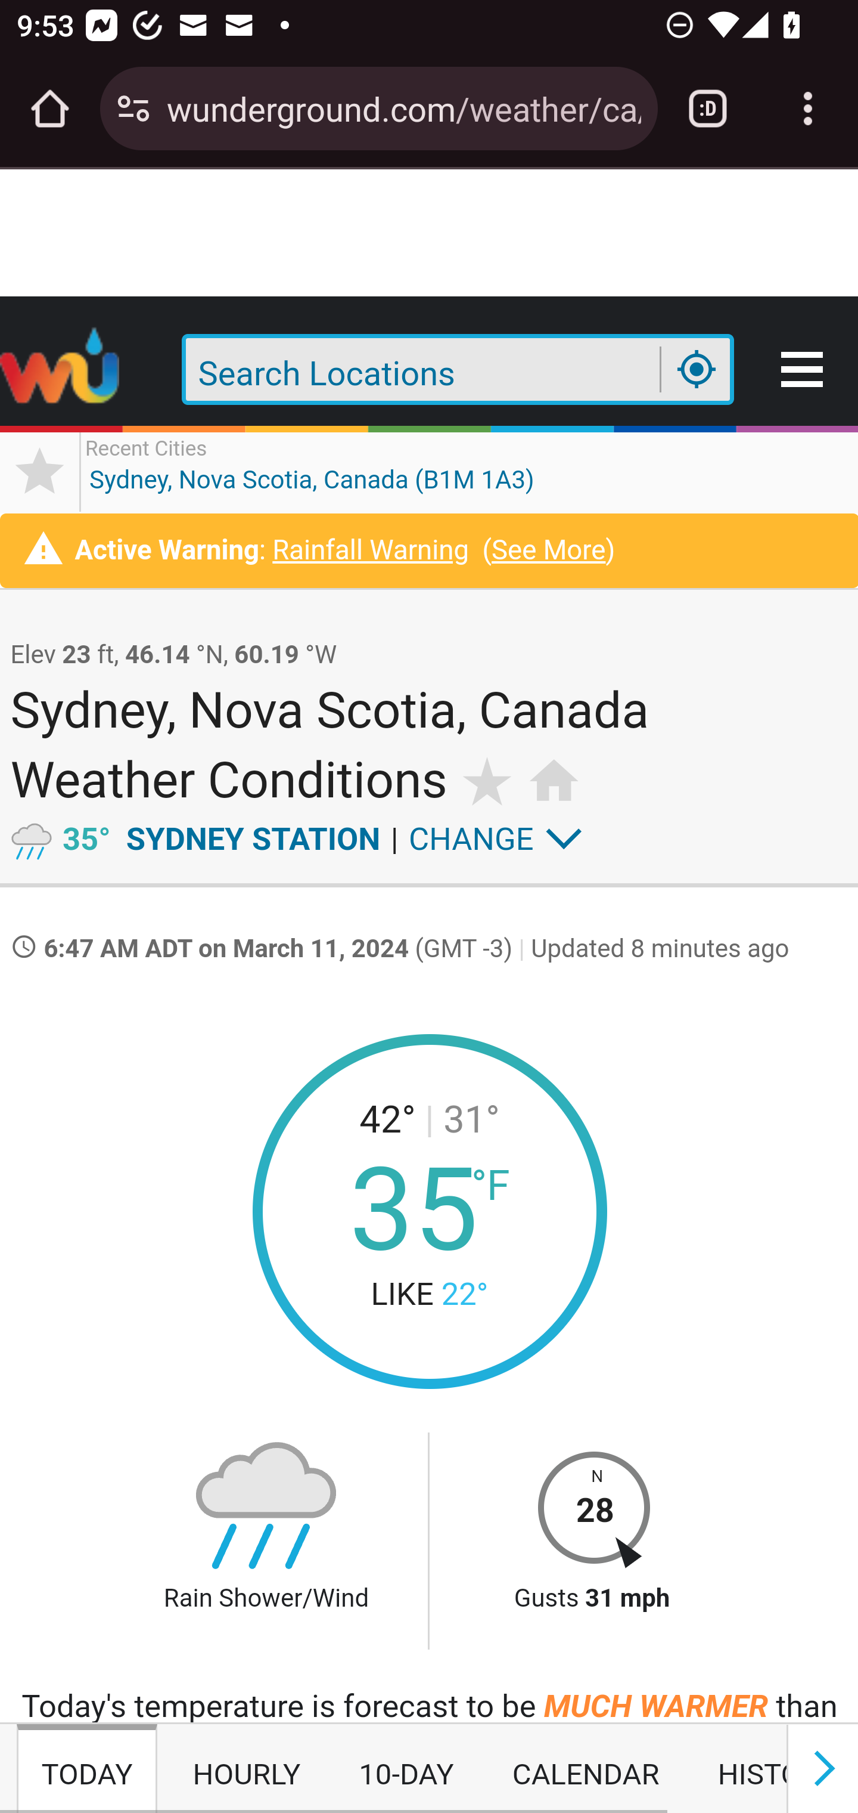 This screenshot has width=858, height=1813. What do you see at coordinates (471, 837) in the screenshot?
I see `CHANGE` at bounding box center [471, 837].